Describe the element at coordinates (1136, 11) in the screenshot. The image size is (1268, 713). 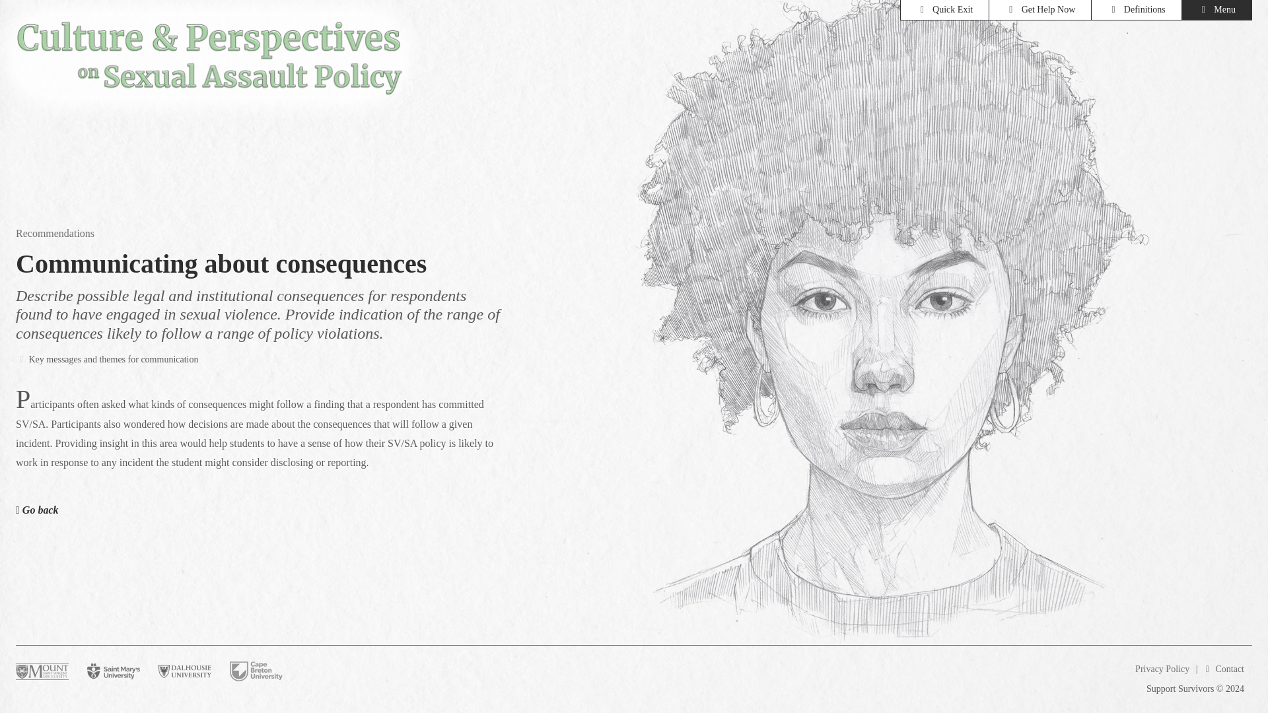
I see `Definitions` at that location.